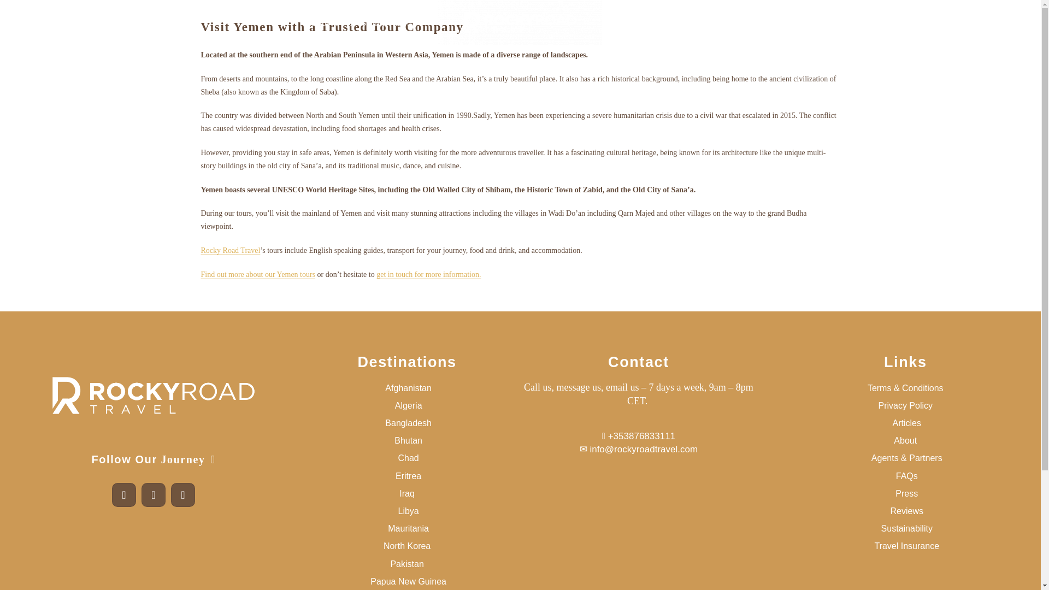 The image size is (1049, 590). Describe the element at coordinates (406, 362) in the screenshot. I see `Destinations` at that location.